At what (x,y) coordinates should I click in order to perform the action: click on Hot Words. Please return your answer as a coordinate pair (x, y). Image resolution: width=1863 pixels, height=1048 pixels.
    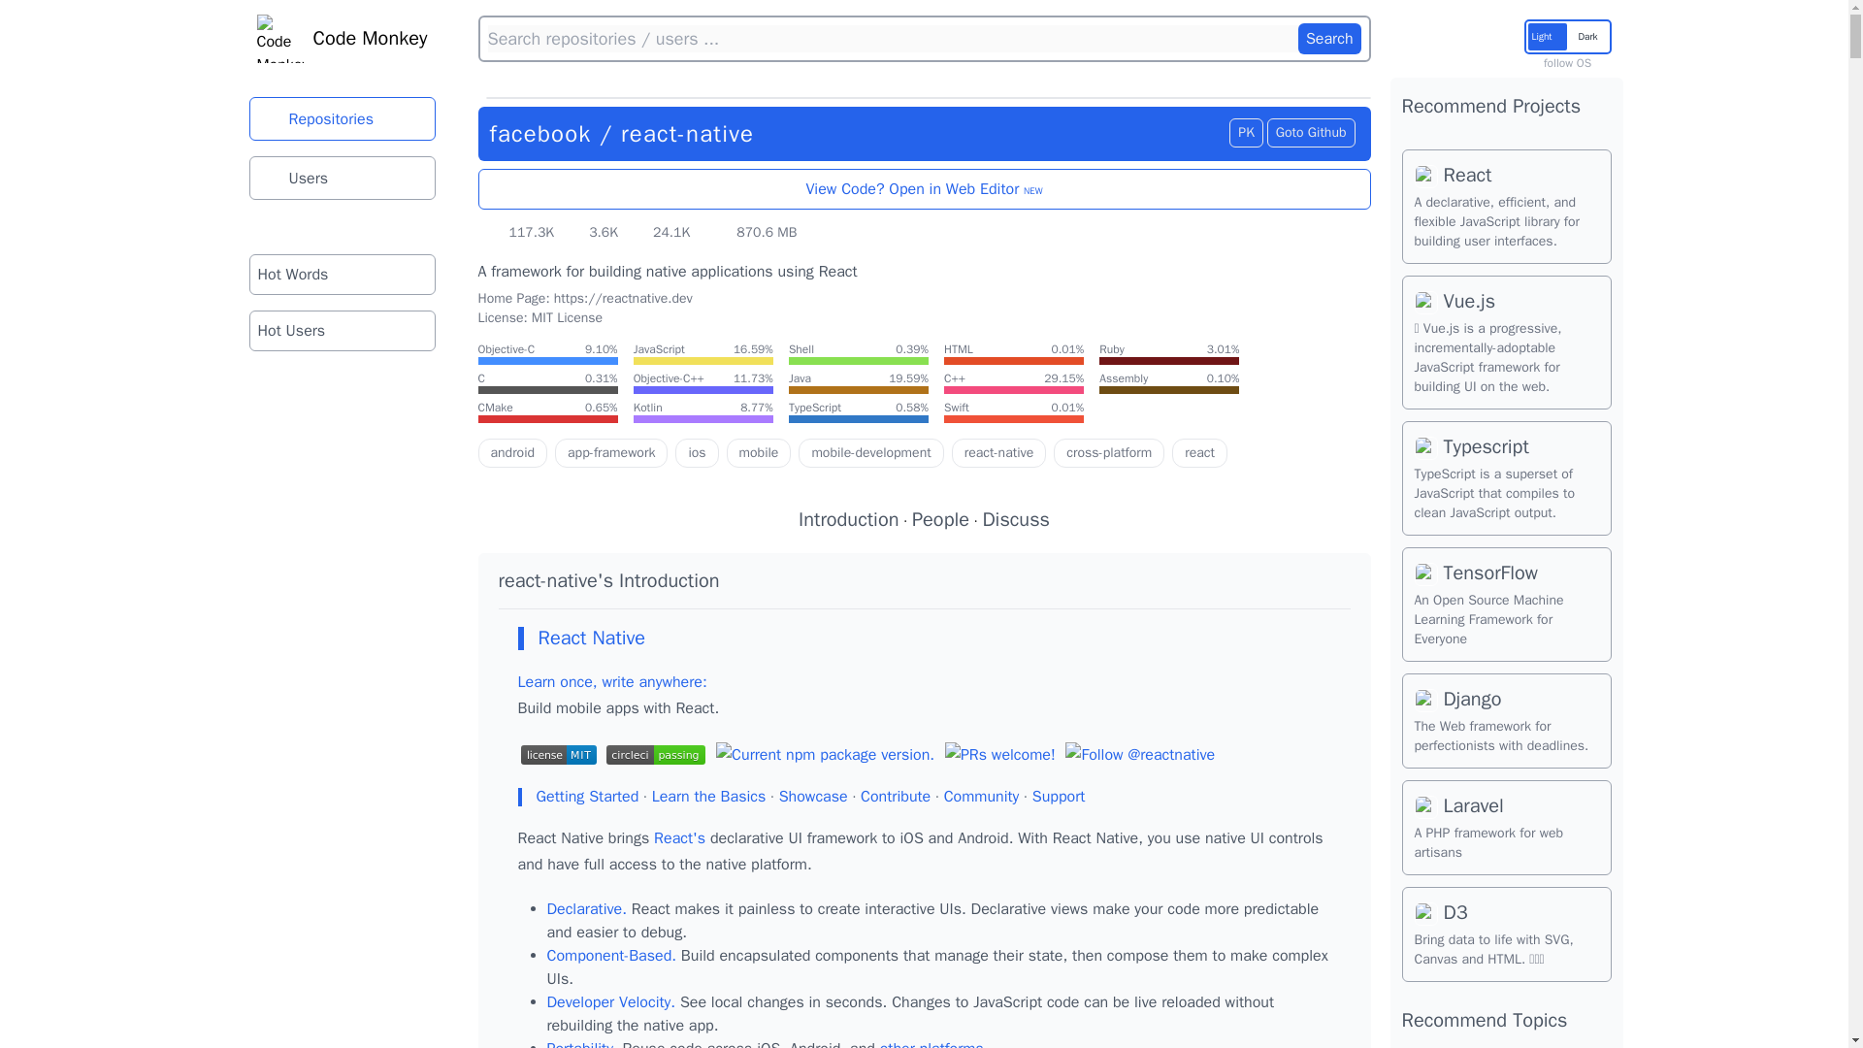
    Looking at the image, I should click on (341, 274).